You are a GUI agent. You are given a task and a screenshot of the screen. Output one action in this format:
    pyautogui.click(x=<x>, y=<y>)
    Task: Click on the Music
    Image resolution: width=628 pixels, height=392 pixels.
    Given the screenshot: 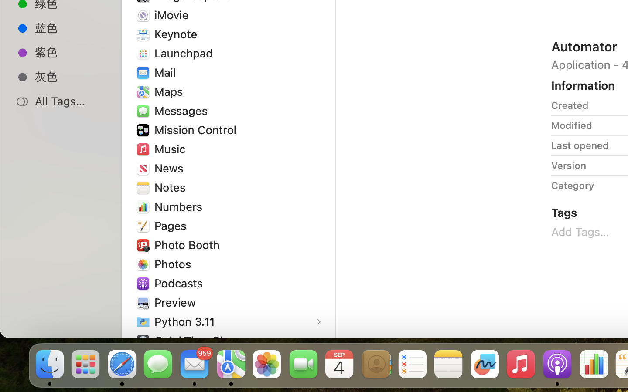 What is the action you would take?
    pyautogui.click(x=172, y=149)
    